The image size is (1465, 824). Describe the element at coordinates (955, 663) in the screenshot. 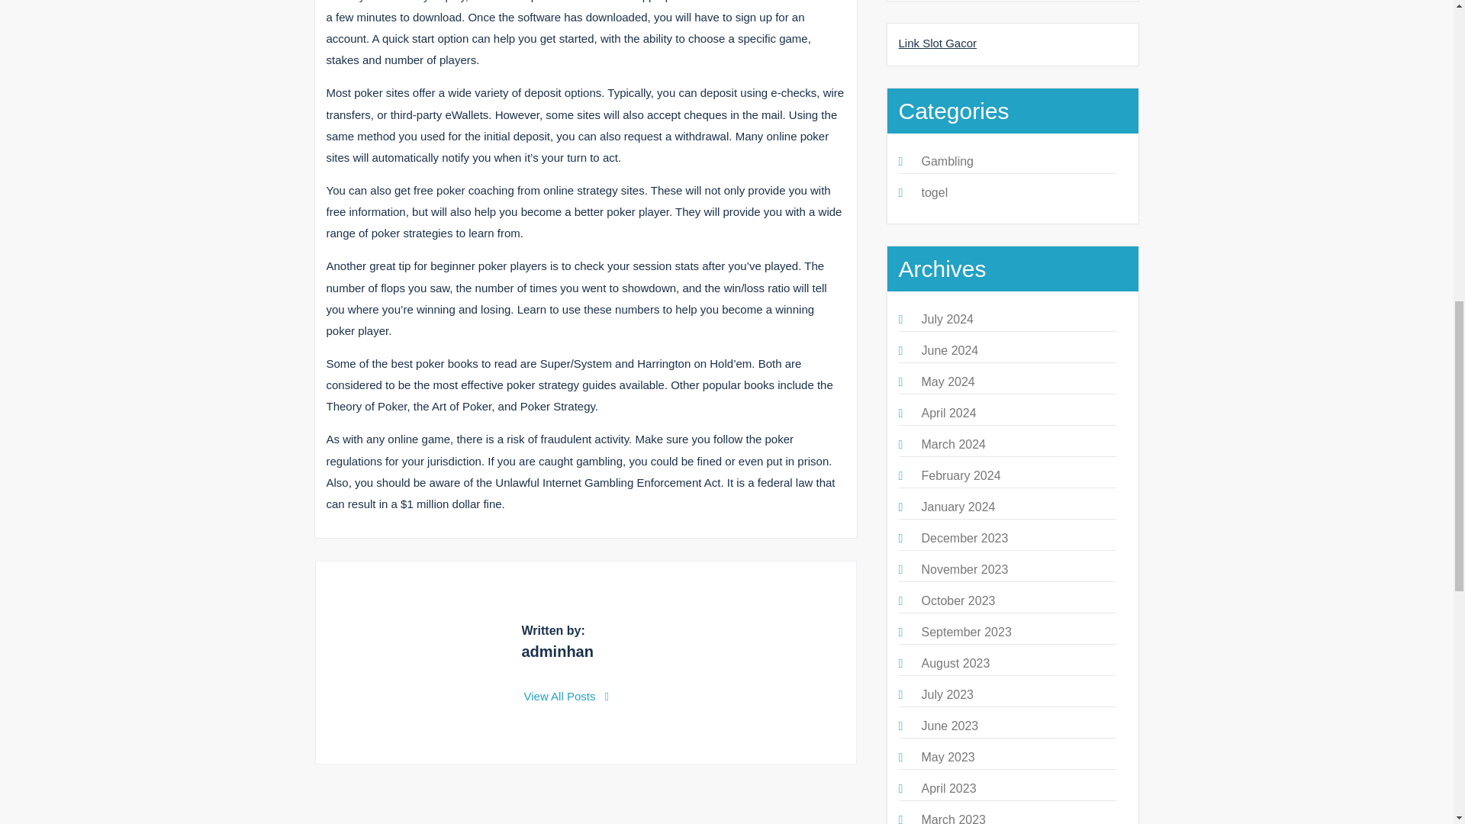

I see `August 2023` at that location.